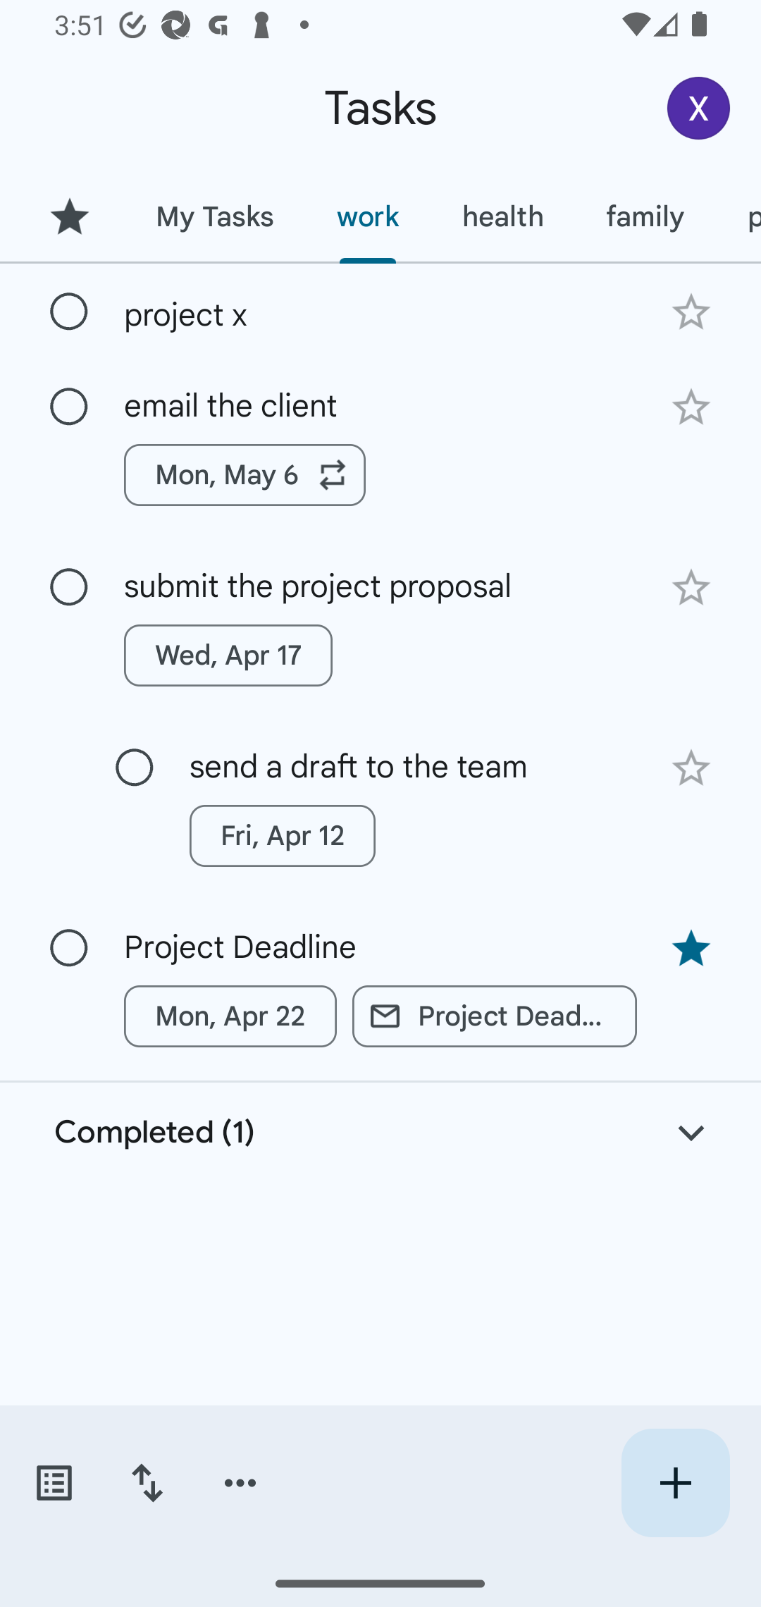  Describe the element at coordinates (214, 216) in the screenshot. I see `My Tasks` at that location.